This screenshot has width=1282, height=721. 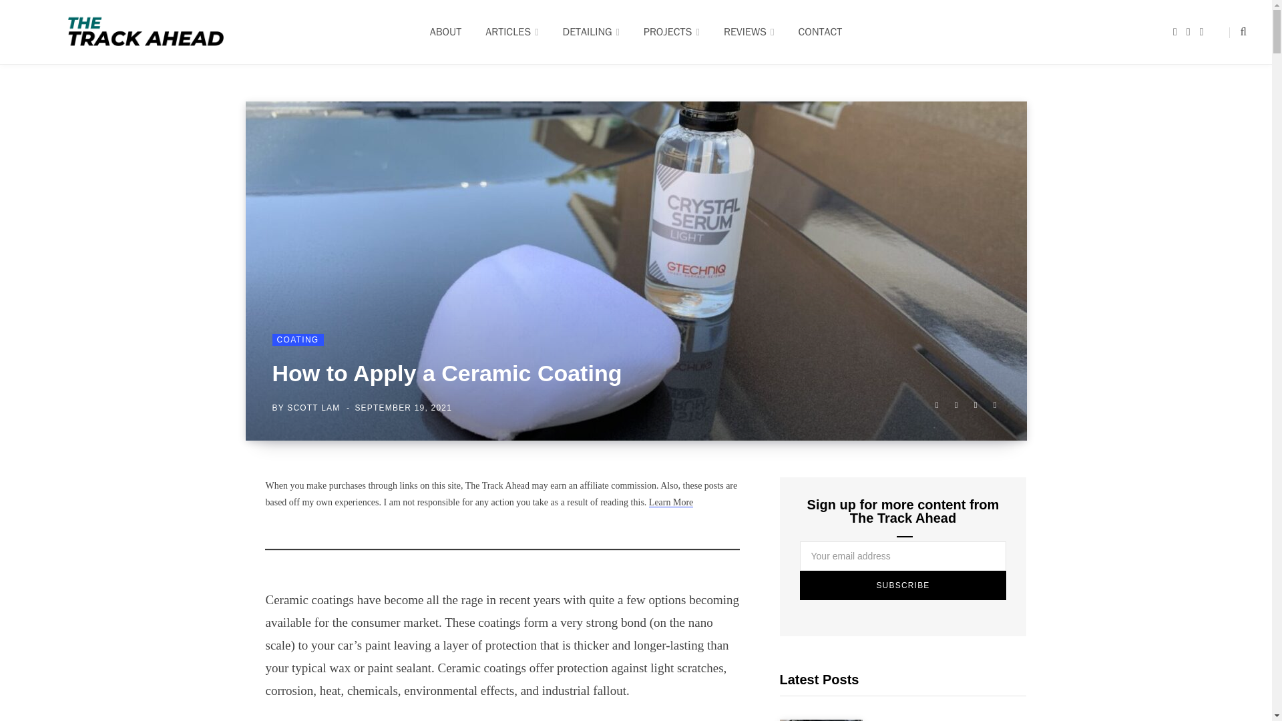 I want to click on DETAILING, so click(x=592, y=32).